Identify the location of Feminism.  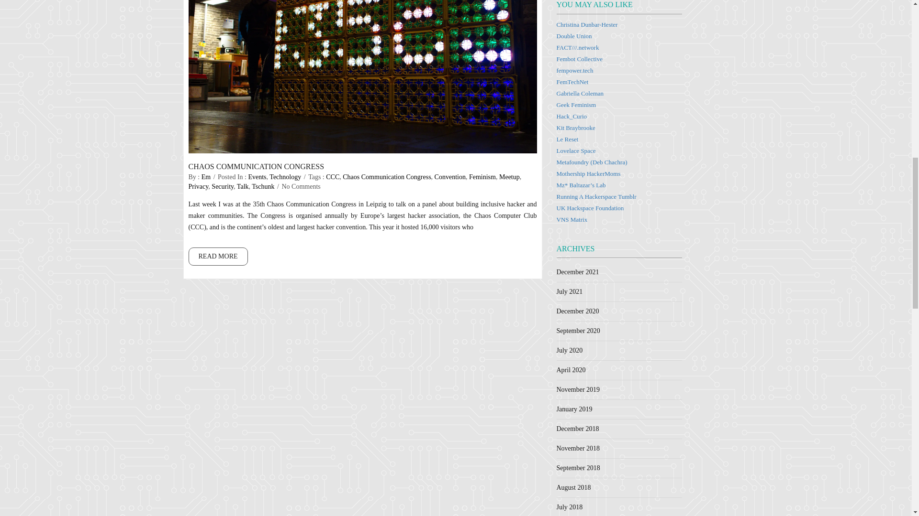
(482, 177).